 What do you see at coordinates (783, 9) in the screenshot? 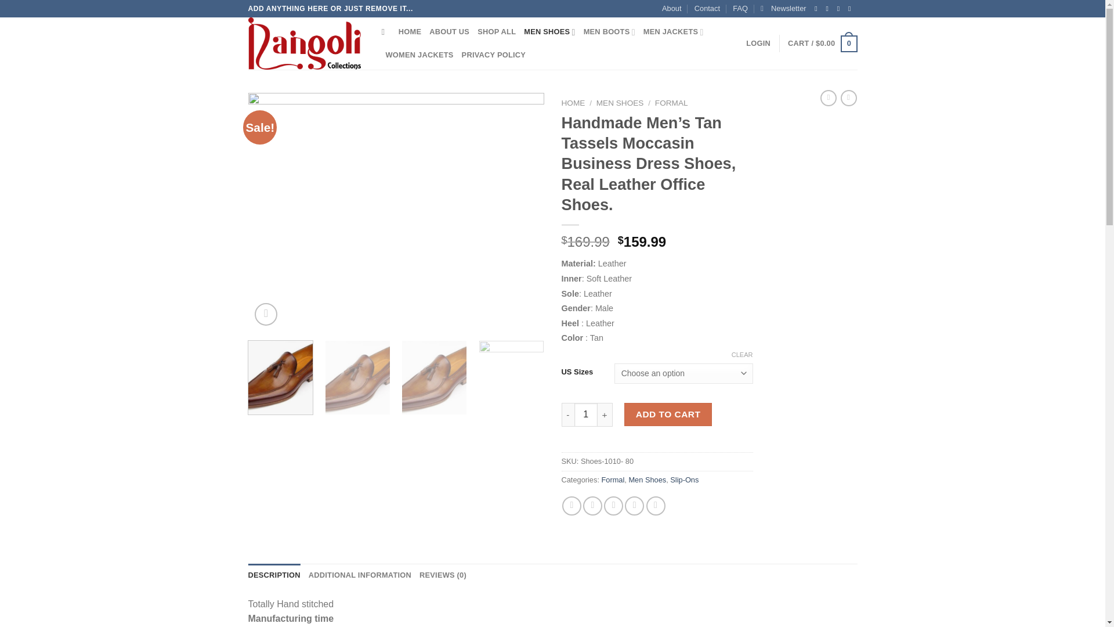
I see `Sign up for Newsletter` at bounding box center [783, 9].